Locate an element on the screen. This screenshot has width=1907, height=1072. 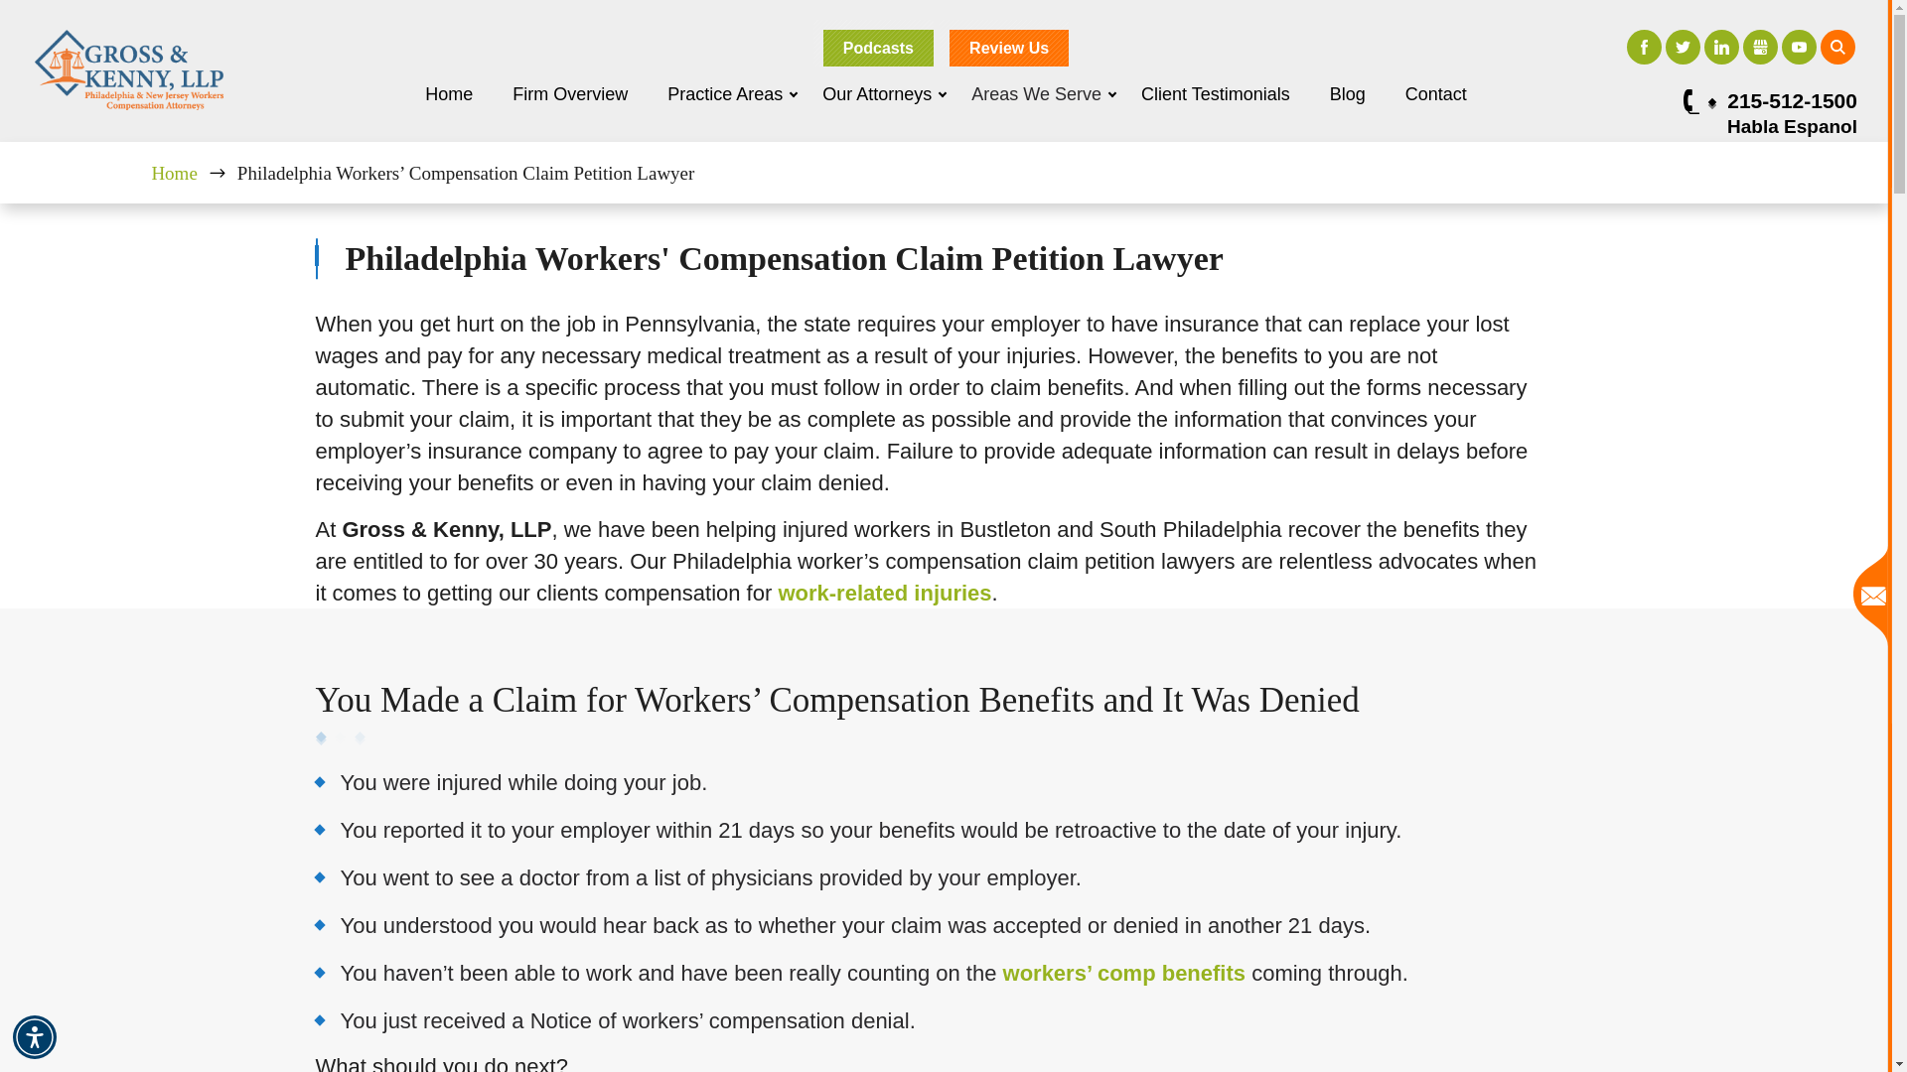
Home is located at coordinates (449, 93).